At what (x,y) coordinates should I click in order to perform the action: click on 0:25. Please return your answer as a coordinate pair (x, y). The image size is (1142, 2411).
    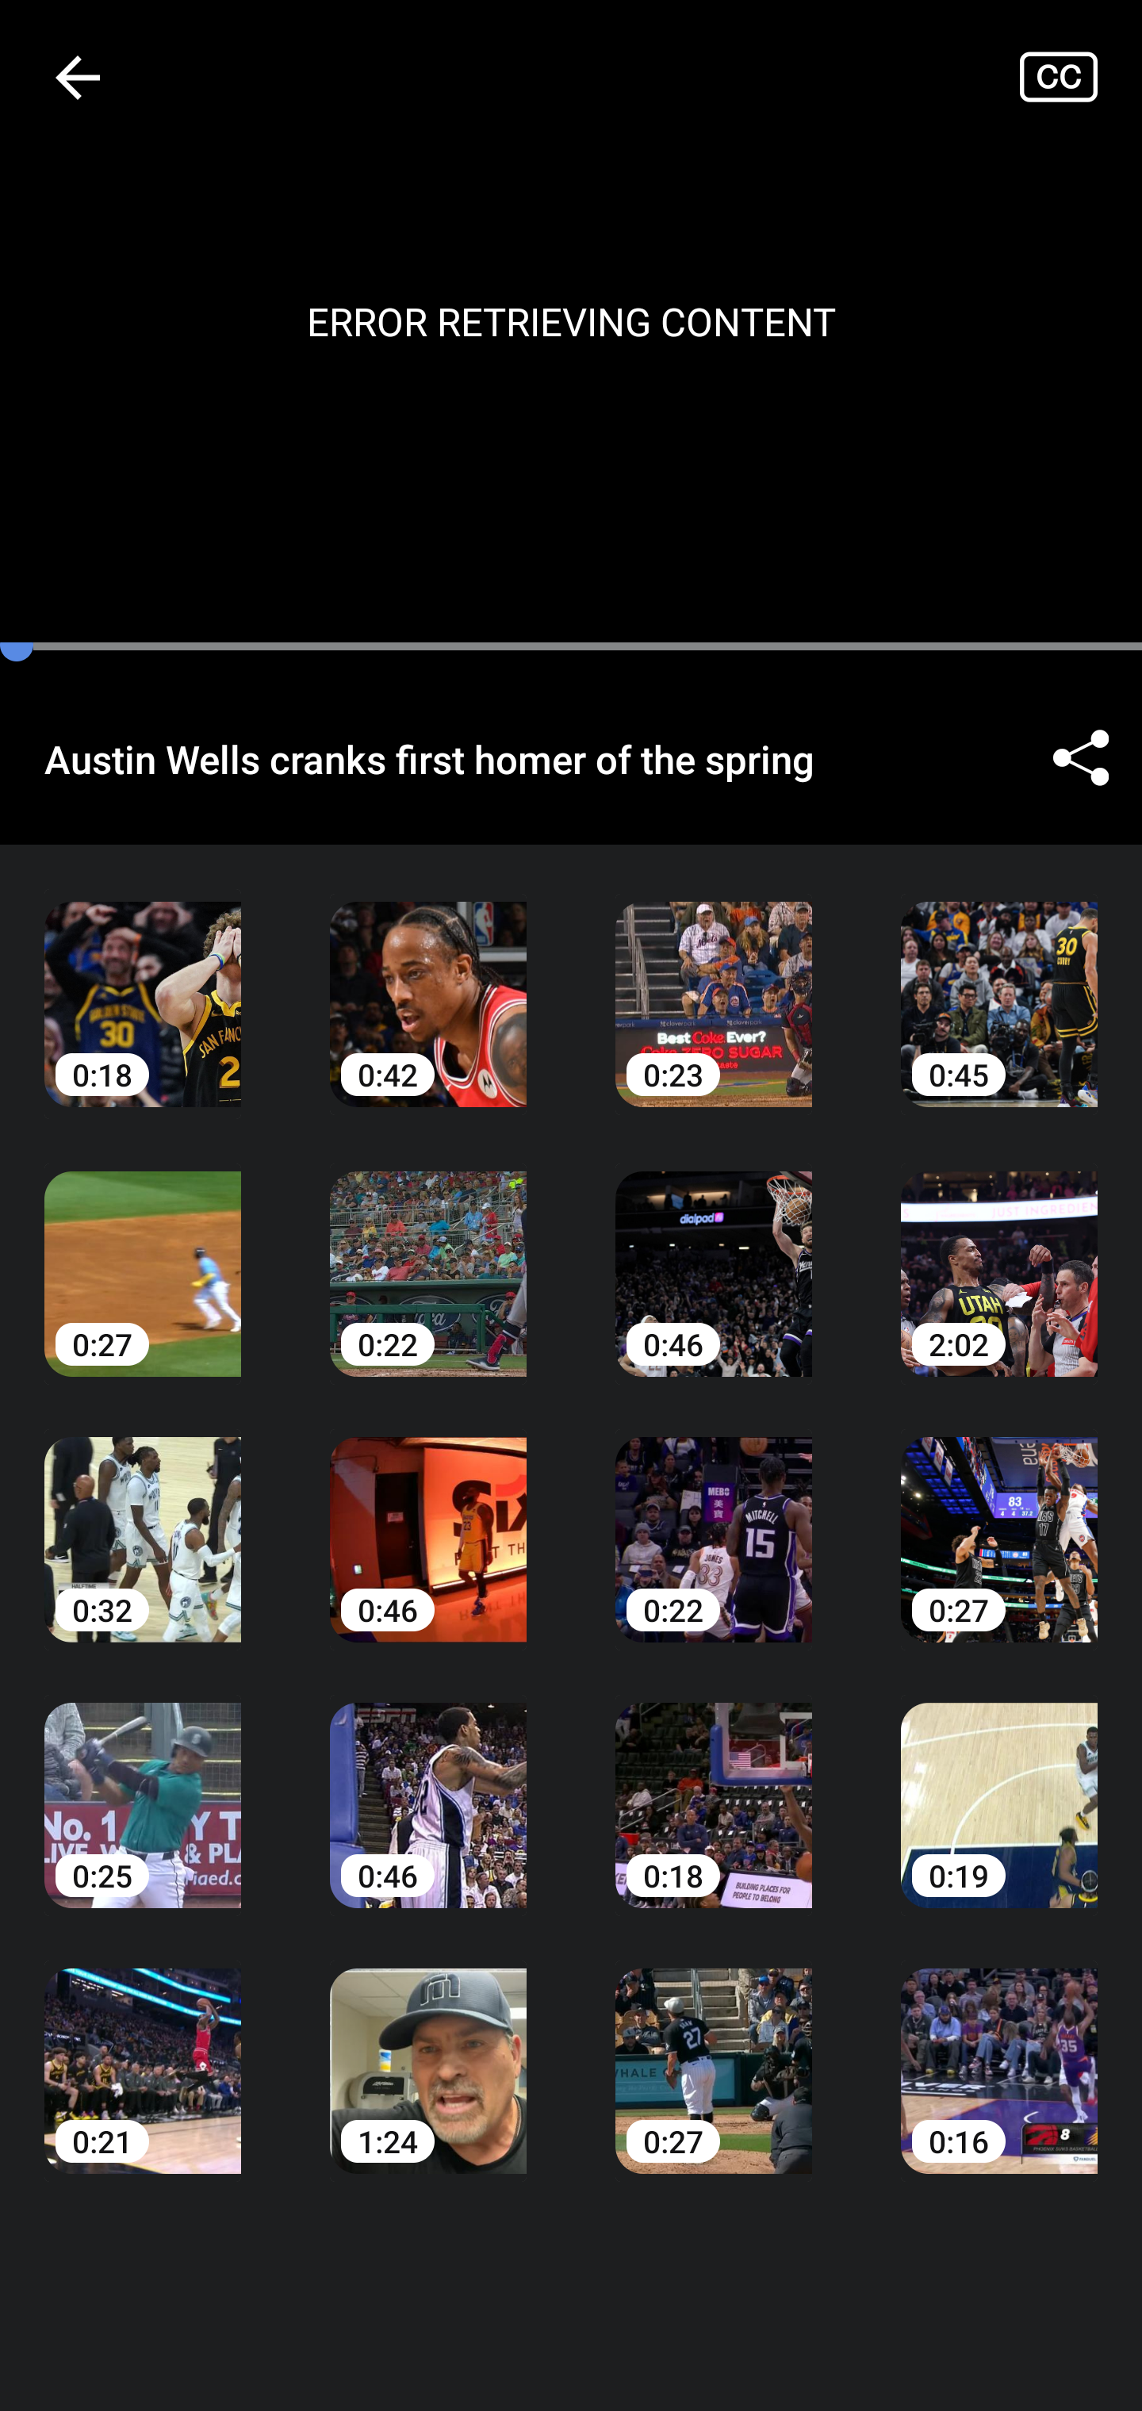
    Looking at the image, I should click on (143, 1784).